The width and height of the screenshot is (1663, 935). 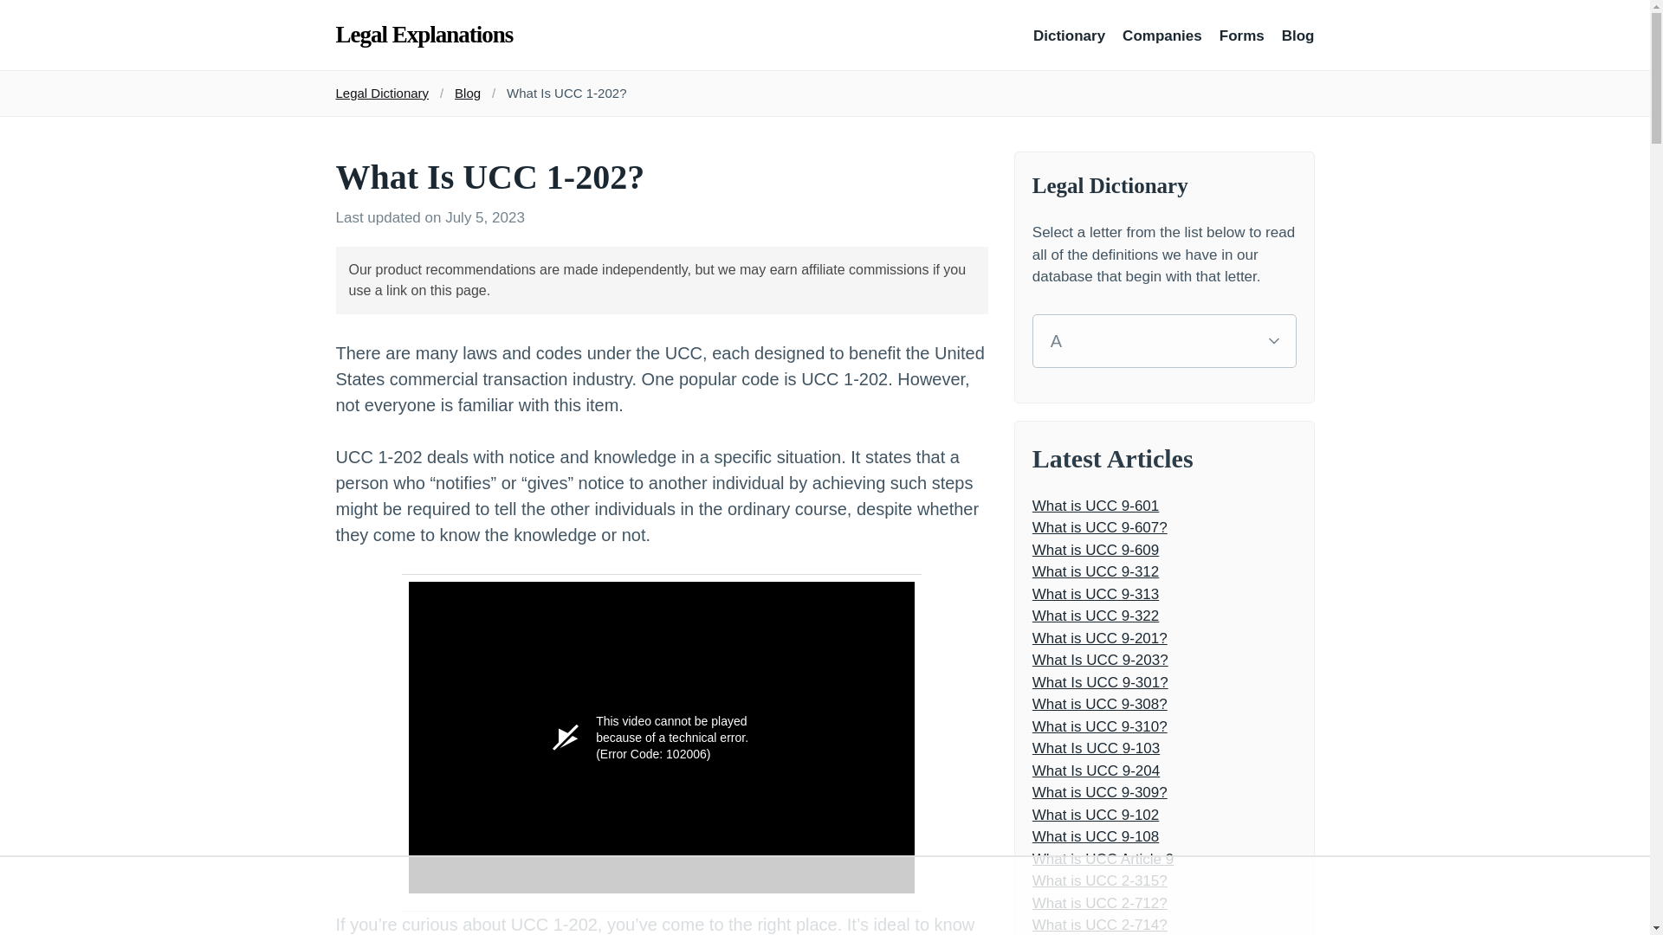 I want to click on What is UCC 9-102, so click(x=1164, y=814).